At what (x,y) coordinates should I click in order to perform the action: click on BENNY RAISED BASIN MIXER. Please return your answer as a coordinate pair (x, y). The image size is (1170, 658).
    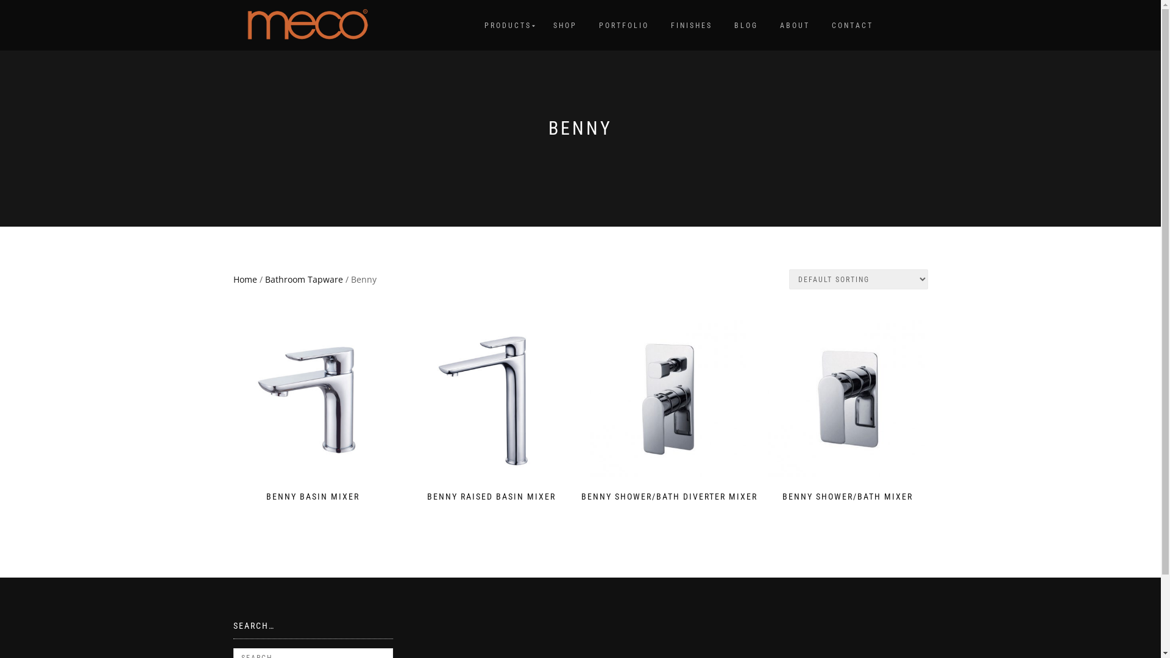
    Looking at the image, I should click on (491, 411).